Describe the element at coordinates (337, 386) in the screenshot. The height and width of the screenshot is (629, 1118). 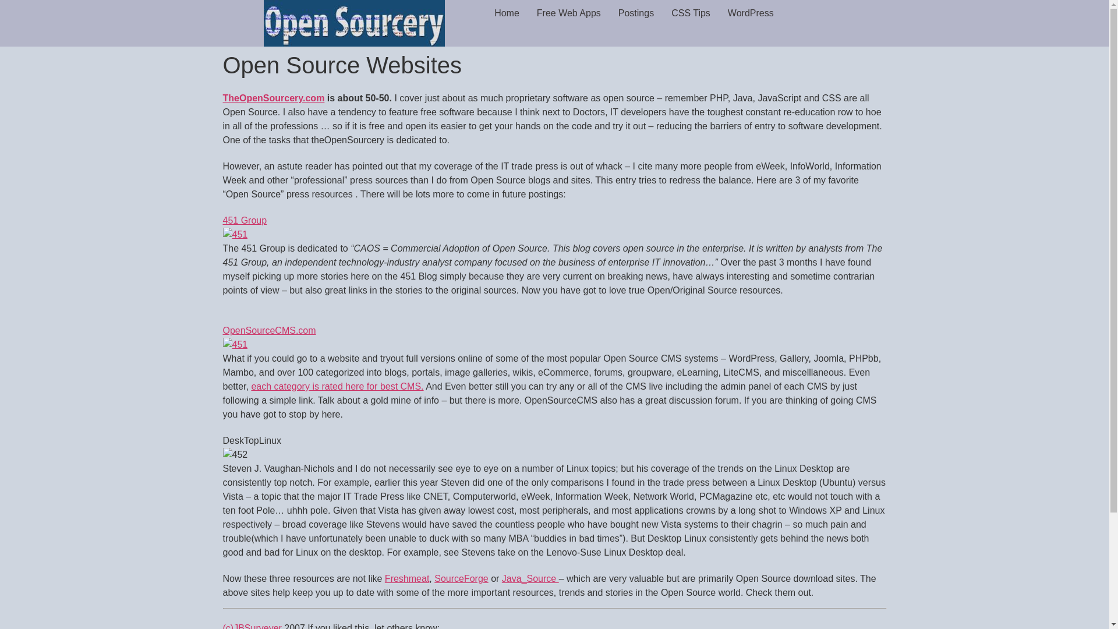
I see `each category is rated here for best CMS.` at that location.